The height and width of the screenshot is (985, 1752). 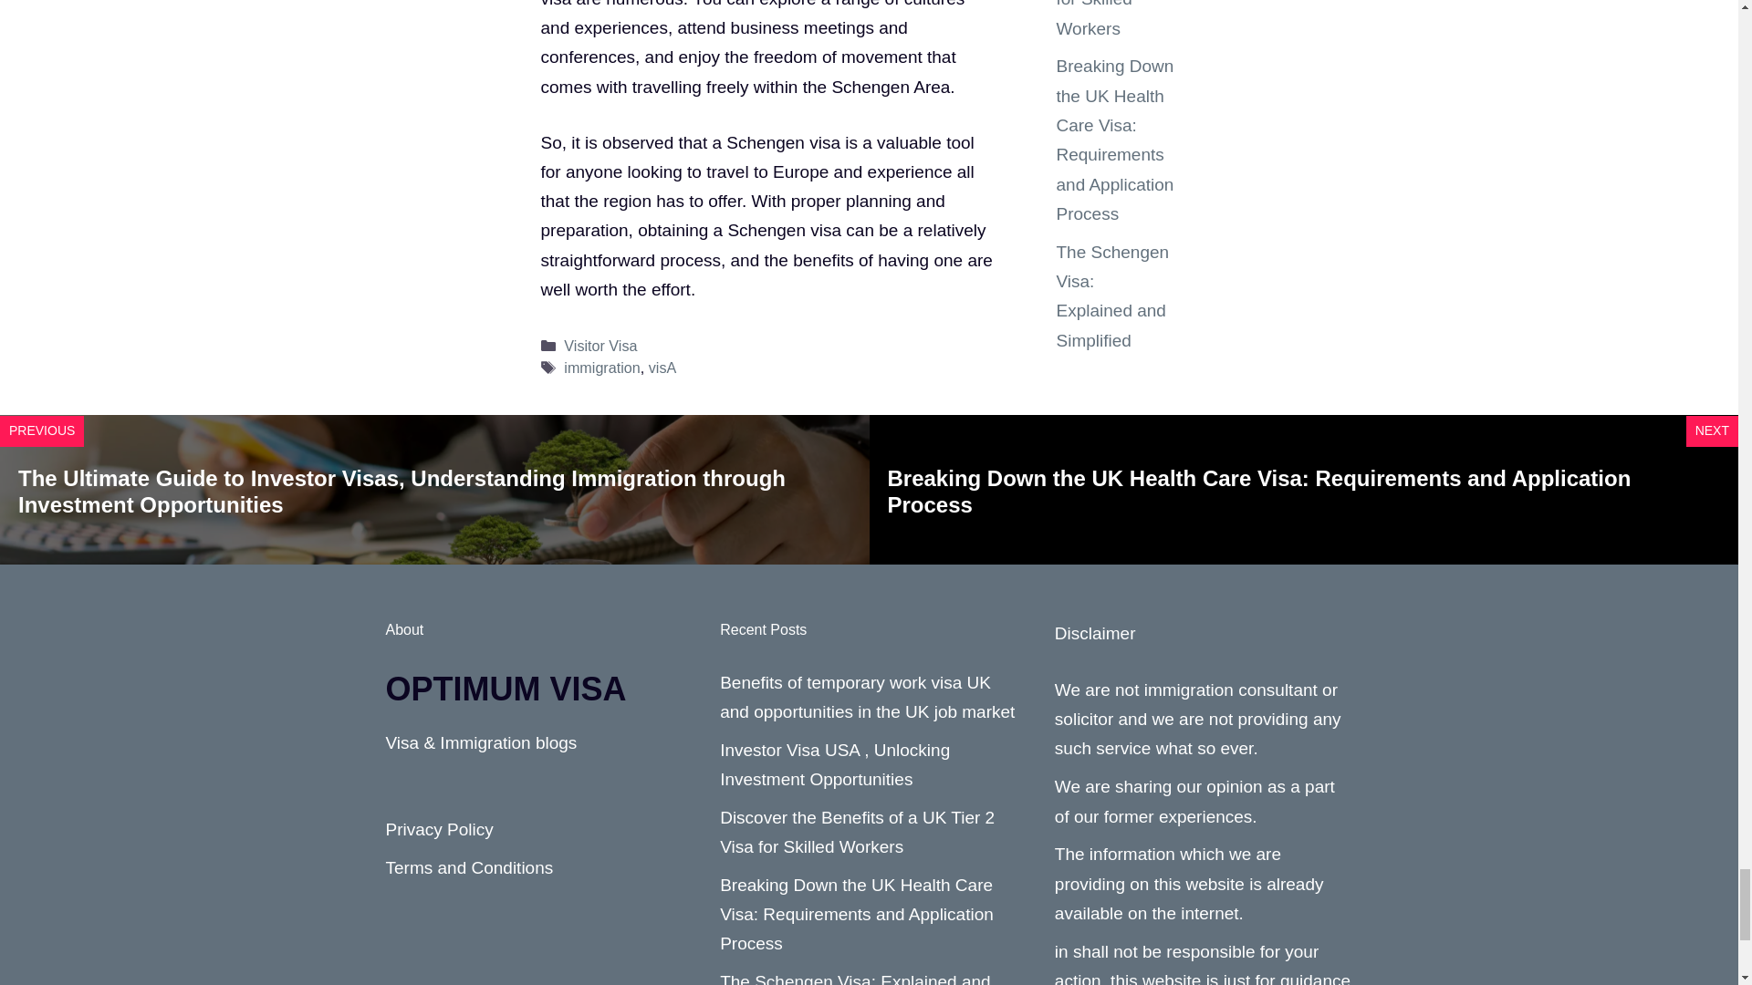 What do you see at coordinates (469, 867) in the screenshot?
I see `Terms and Conditions` at bounding box center [469, 867].